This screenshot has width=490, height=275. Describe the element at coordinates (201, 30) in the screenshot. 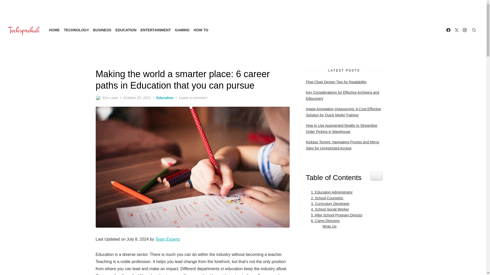

I see `HOW TO` at that location.